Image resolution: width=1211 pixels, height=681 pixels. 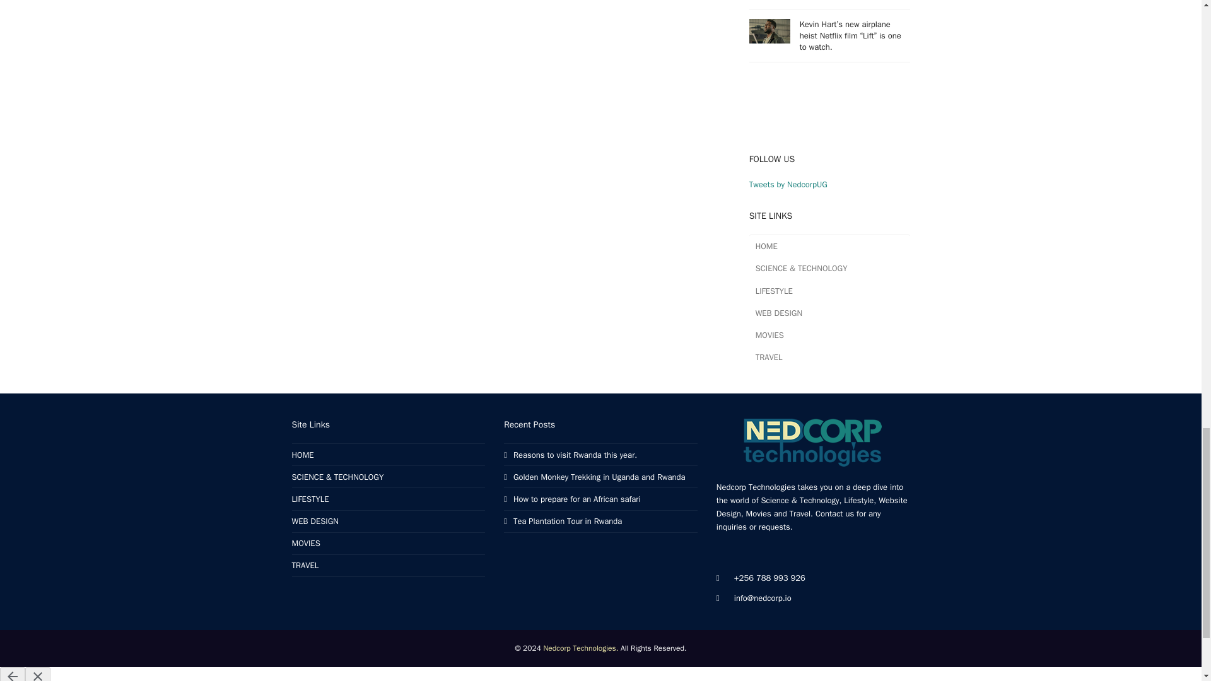 What do you see at coordinates (830, 246) in the screenshot?
I see `HOME` at bounding box center [830, 246].